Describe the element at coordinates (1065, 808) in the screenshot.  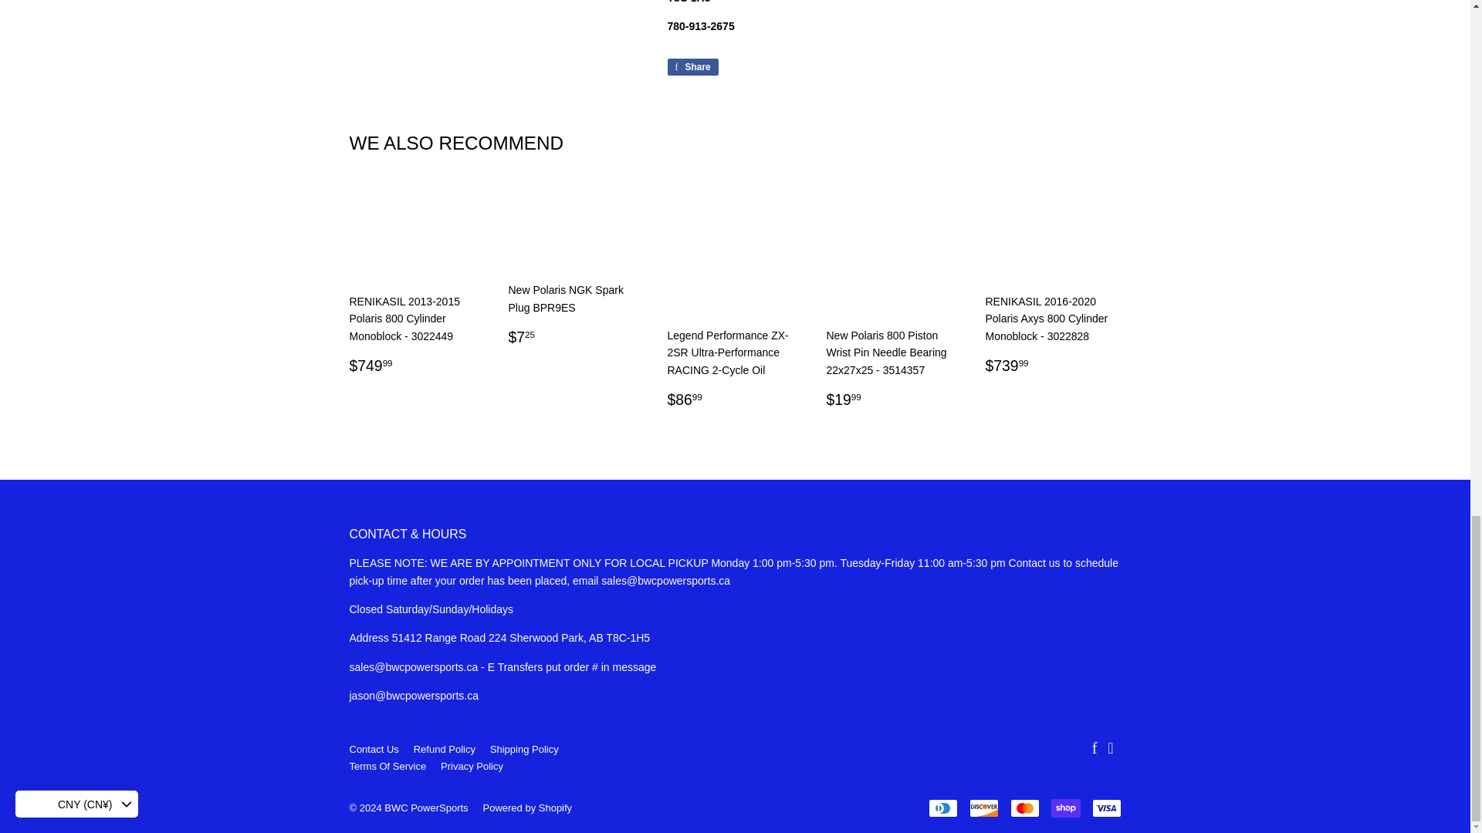
I see `Shop Pay` at that location.